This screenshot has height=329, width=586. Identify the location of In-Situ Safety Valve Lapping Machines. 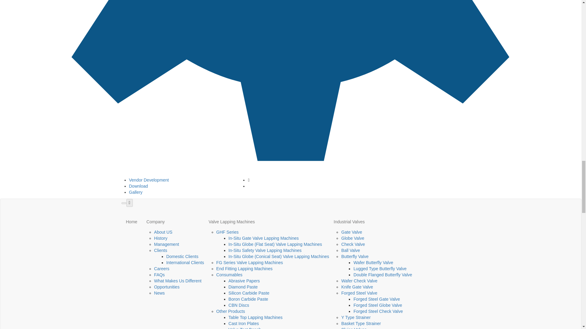
(265, 250).